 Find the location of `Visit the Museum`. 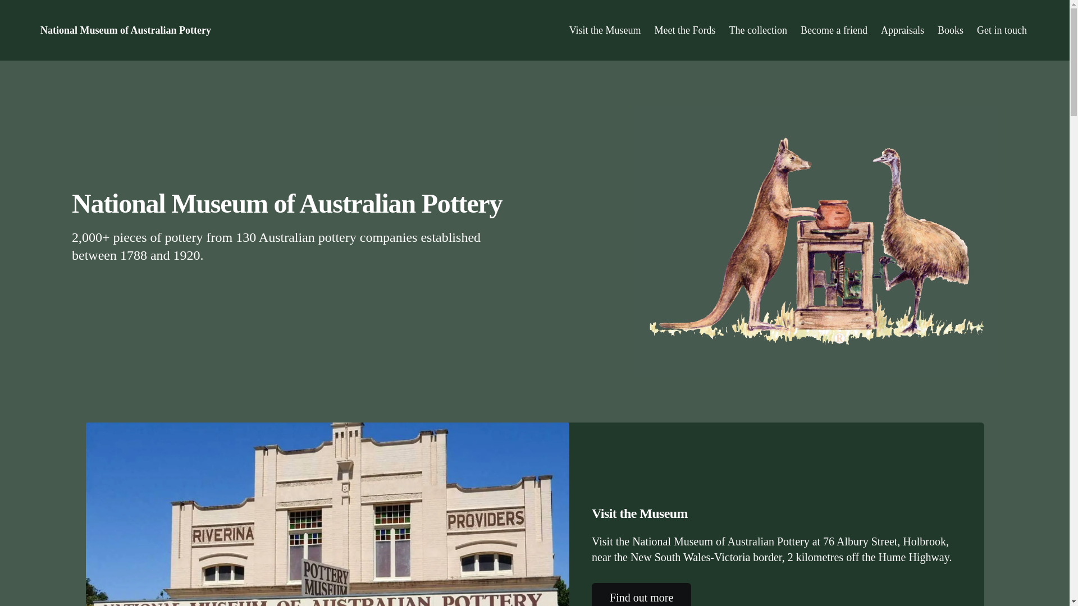

Visit the Museum is located at coordinates (605, 30).